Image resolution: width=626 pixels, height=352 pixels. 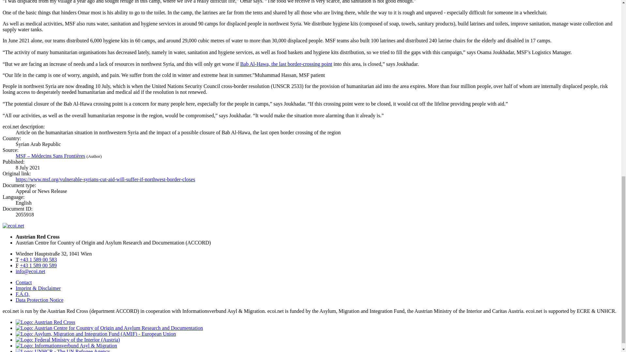 What do you see at coordinates (50, 156) in the screenshot?
I see `Read source description` at bounding box center [50, 156].